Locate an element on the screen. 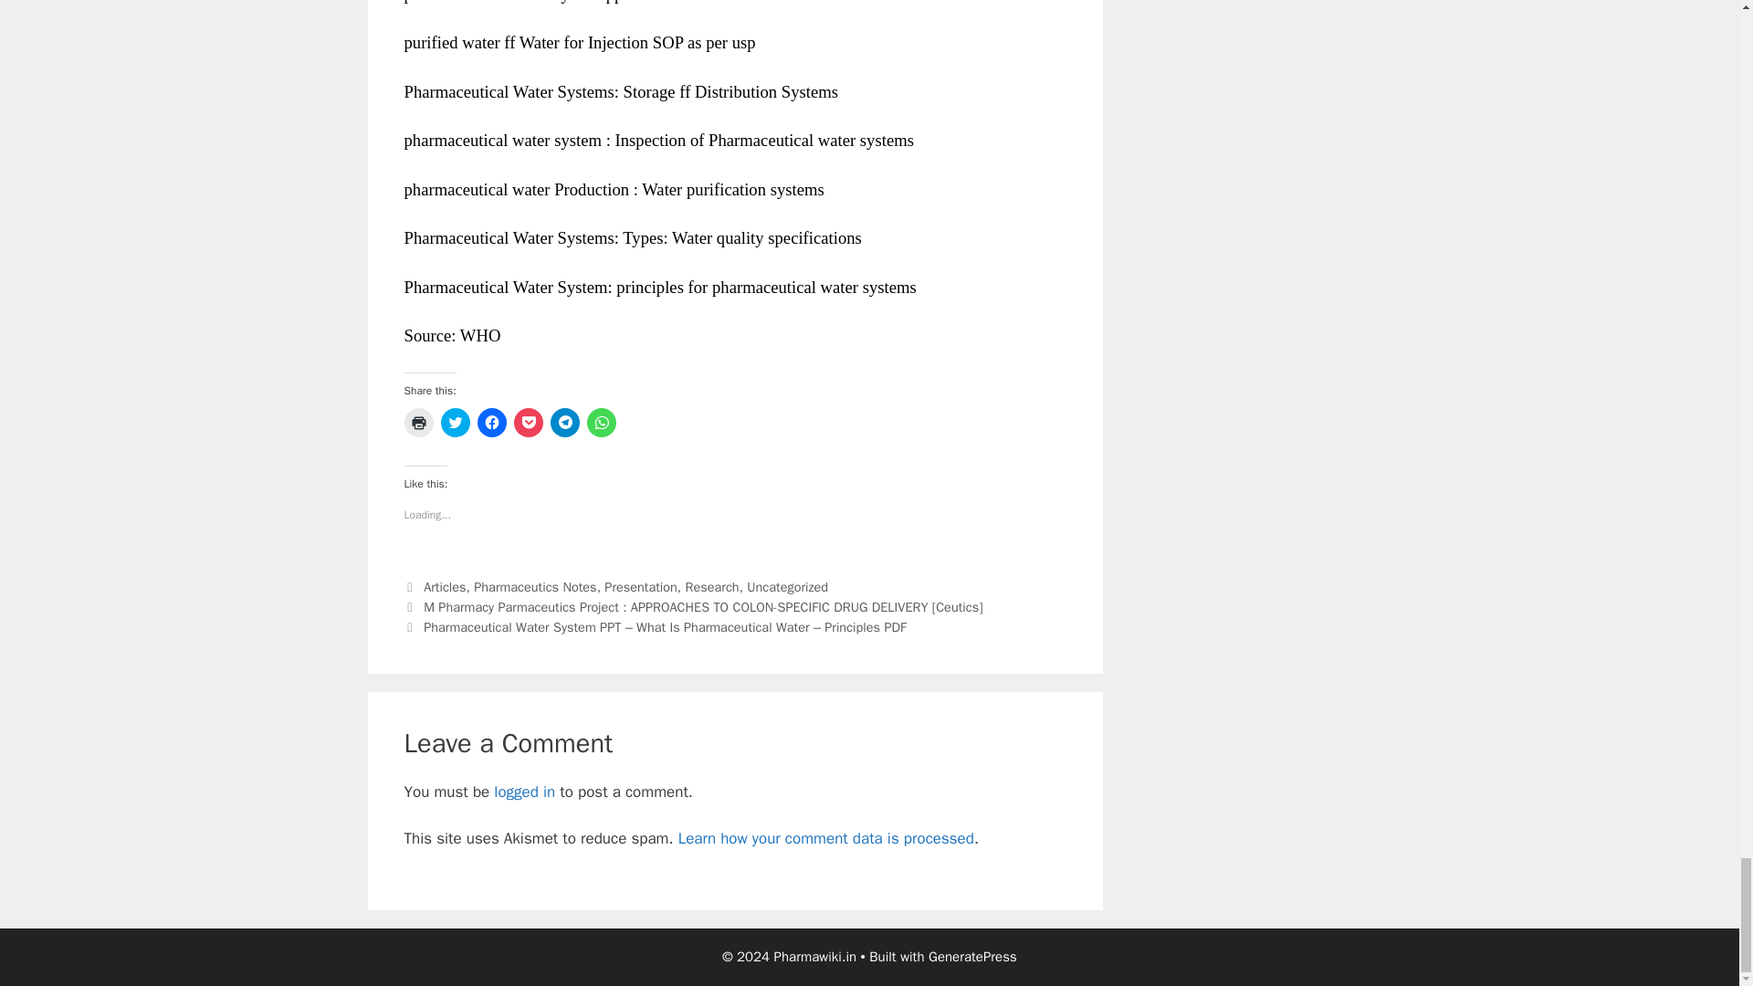 The width and height of the screenshot is (1753, 986). Click to share on Facebook is located at coordinates (491, 423).